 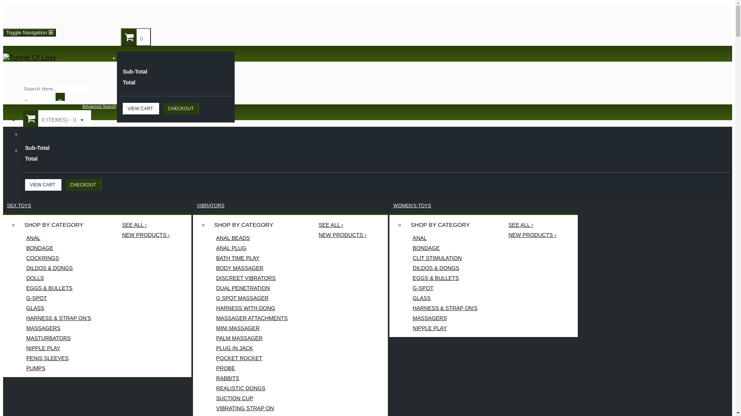 What do you see at coordinates (59, 298) in the screenshot?
I see `G-SPOT` at bounding box center [59, 298].